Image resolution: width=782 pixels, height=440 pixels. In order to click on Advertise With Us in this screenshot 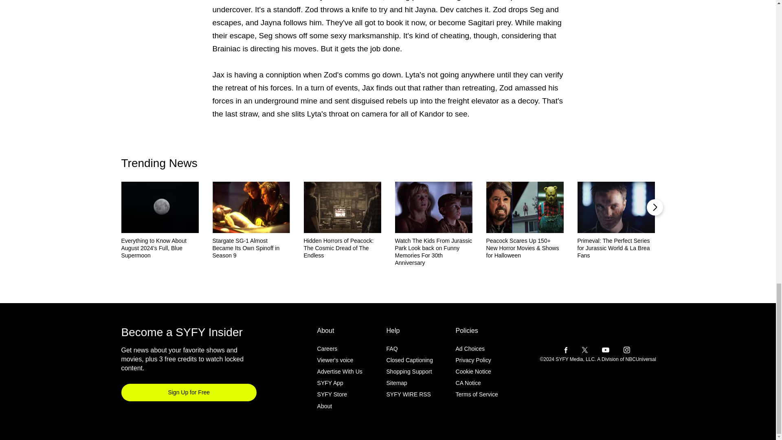, I will do `click(340, 372)`.